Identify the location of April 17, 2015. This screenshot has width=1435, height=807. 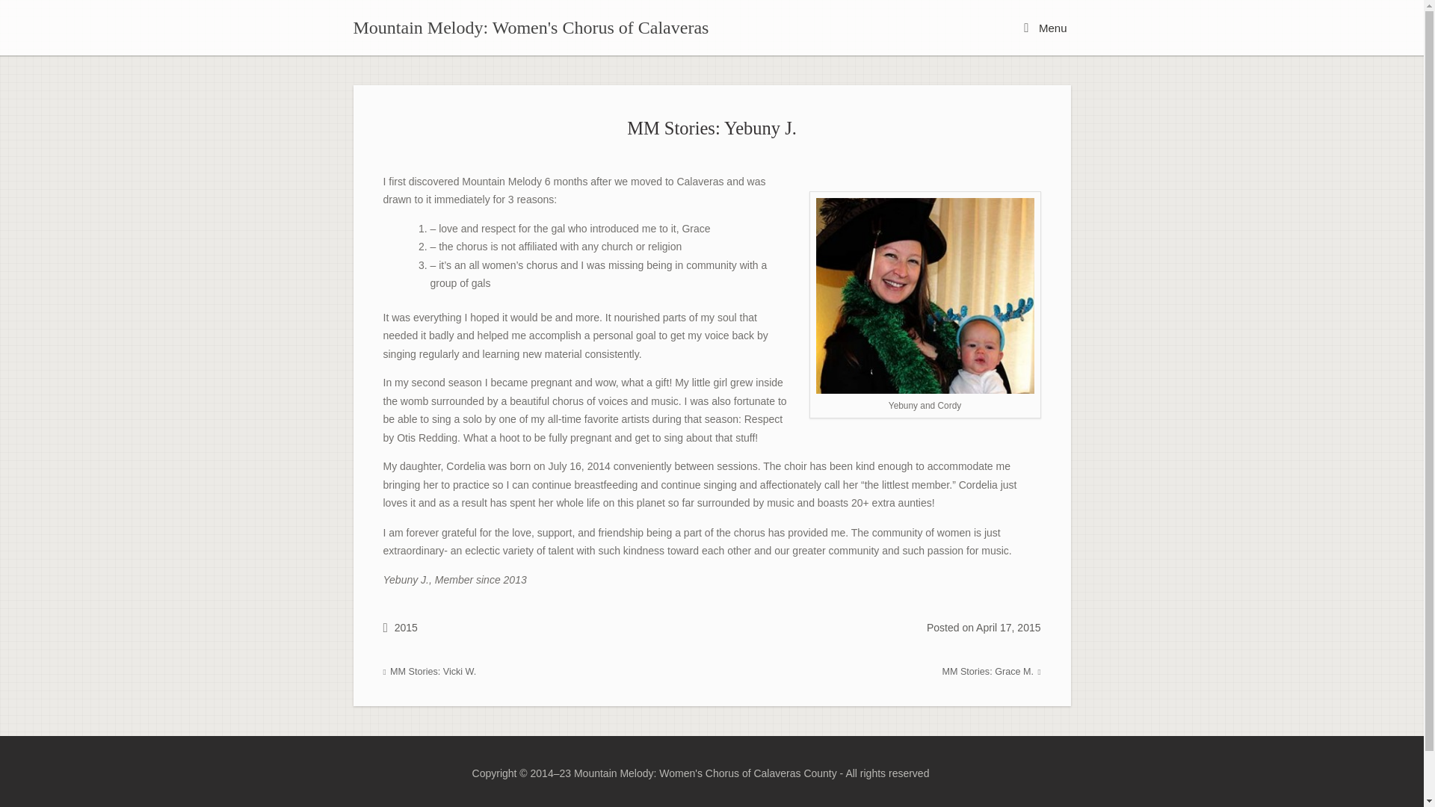
(1007, 627).